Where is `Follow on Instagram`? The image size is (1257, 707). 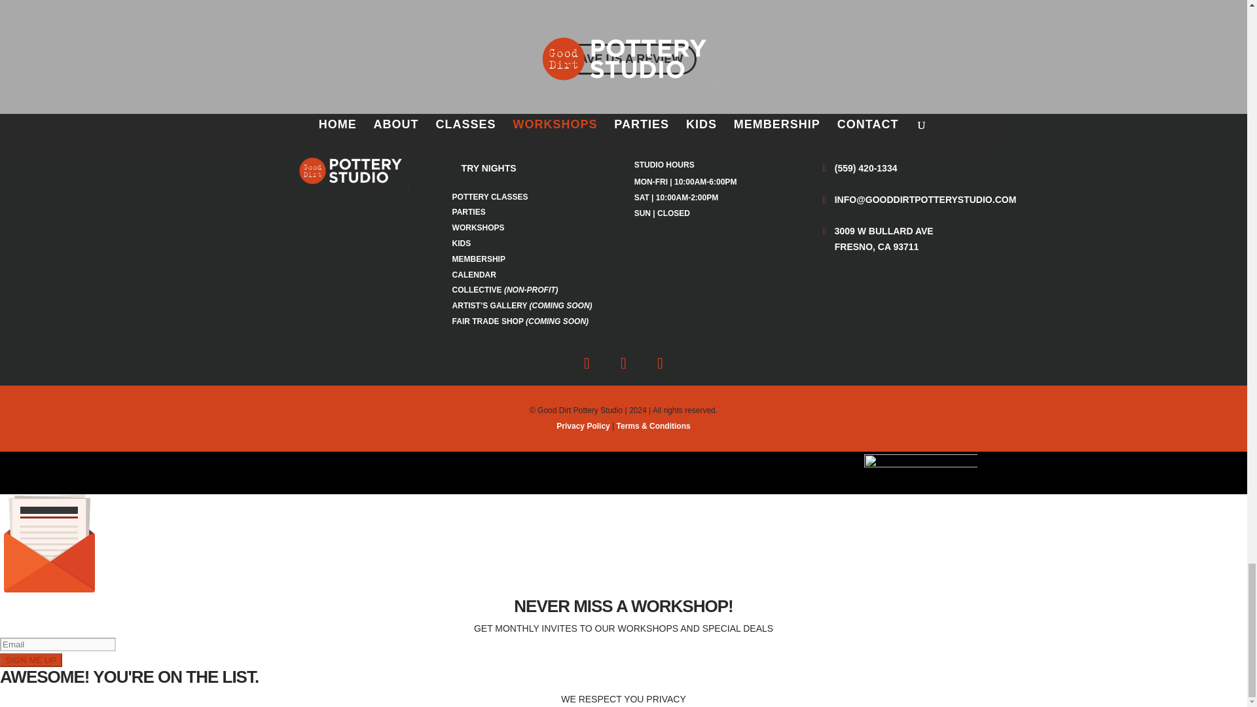 Follow on Instagram is located at coordinates (623, 363).